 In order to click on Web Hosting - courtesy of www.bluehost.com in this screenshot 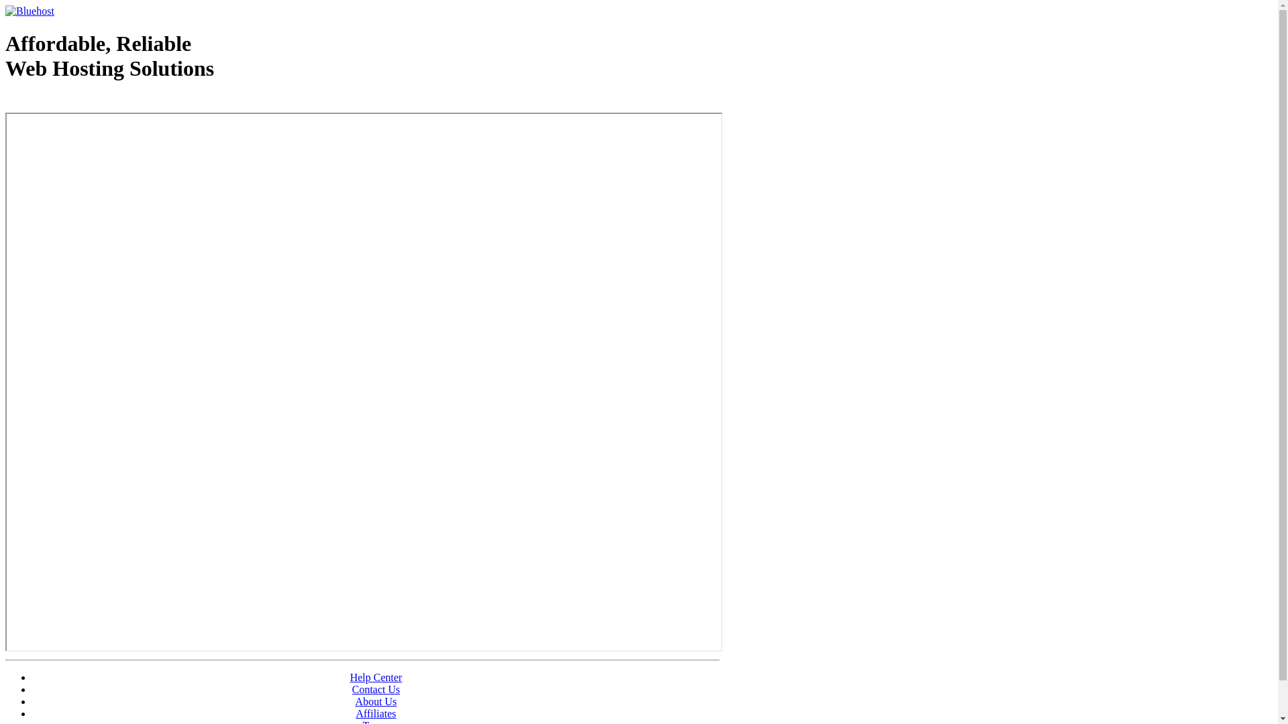, I will do `click(83, 103)`.